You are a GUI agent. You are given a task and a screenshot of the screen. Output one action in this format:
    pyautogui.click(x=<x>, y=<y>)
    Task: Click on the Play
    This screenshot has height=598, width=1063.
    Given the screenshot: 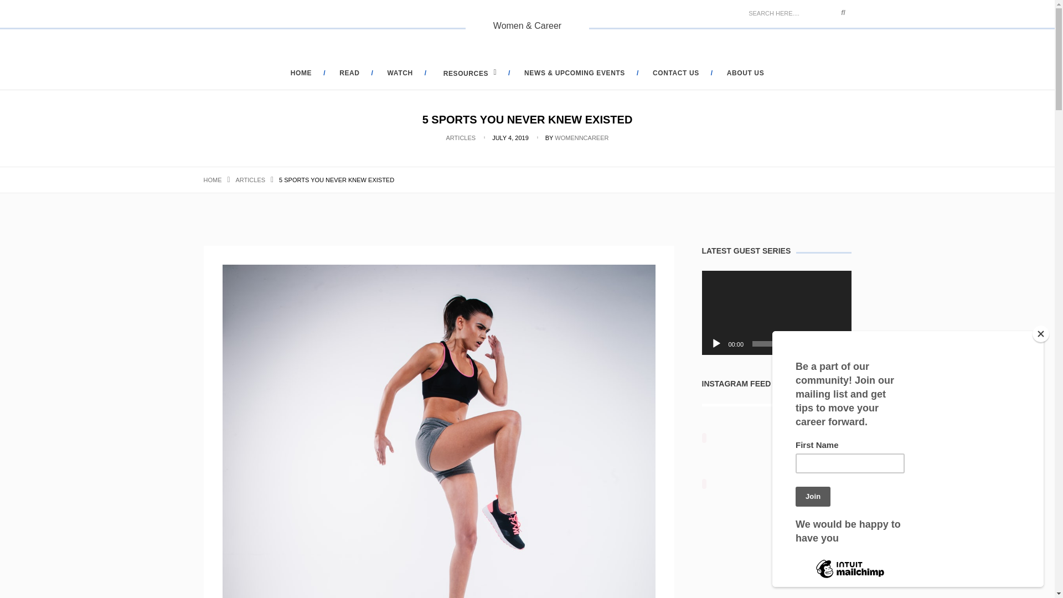 What is the action you would take?
    pyautogui.click(x=716, y=343)
    